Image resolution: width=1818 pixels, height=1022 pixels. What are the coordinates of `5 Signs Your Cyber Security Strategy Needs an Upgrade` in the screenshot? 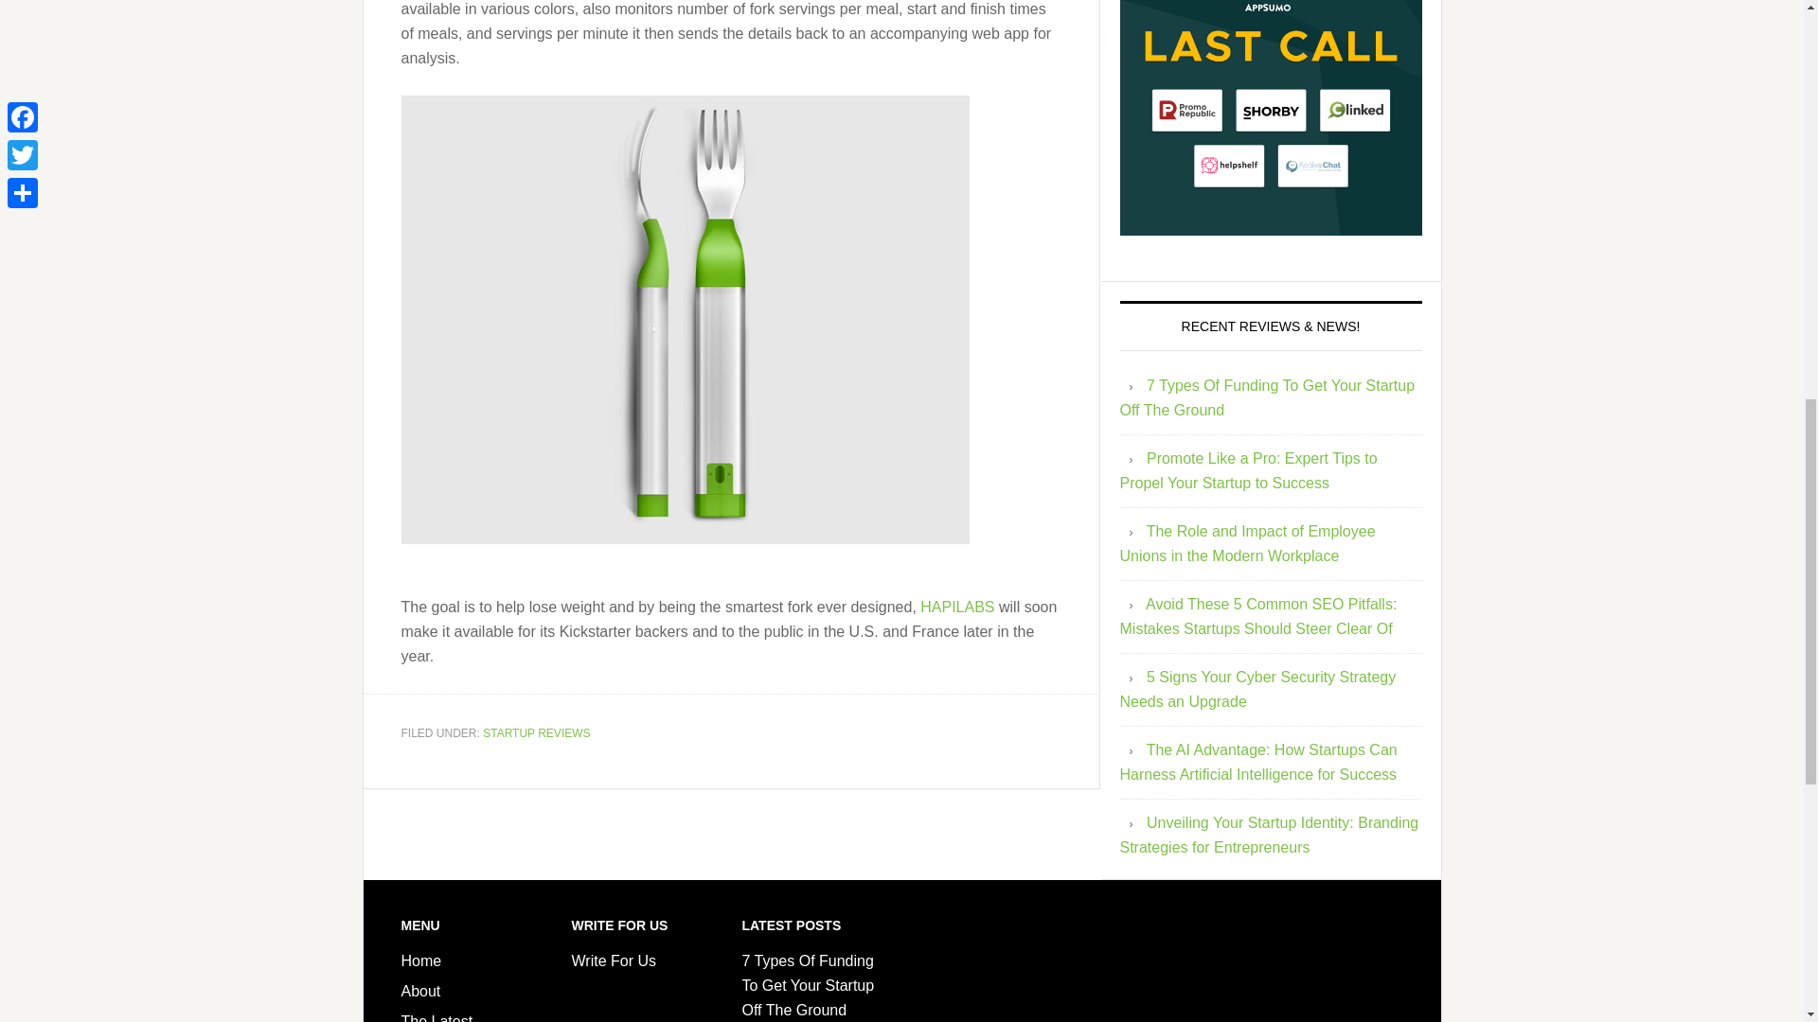 It's located at (1257, 689).